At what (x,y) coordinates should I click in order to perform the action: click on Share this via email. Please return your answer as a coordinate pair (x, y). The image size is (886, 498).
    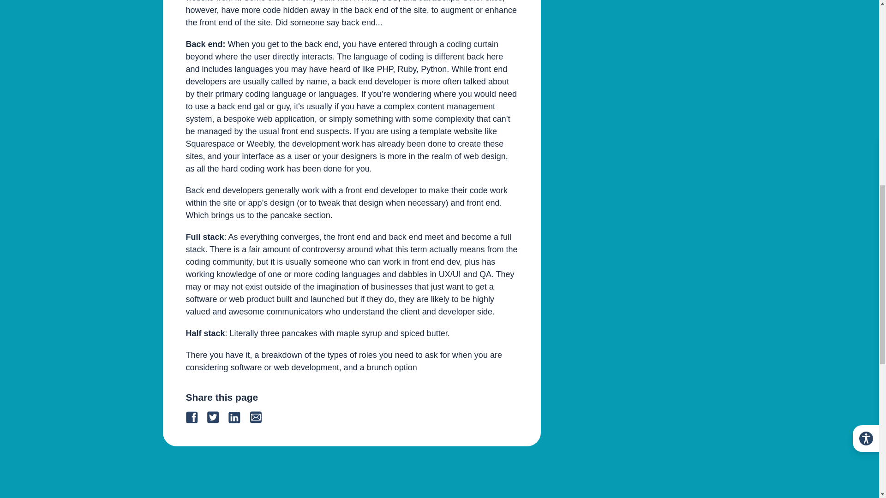
    Looking at the image, I should click on (259, 417).